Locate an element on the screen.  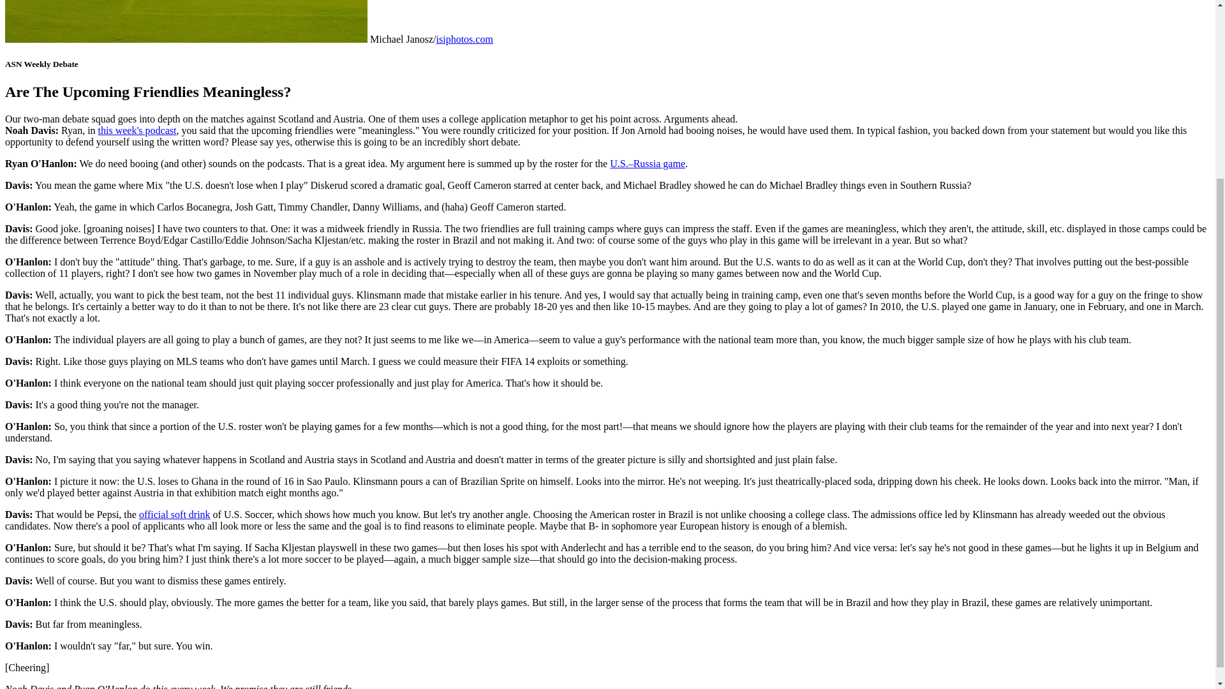
this week's podcast is located at coordinates (137, 130).